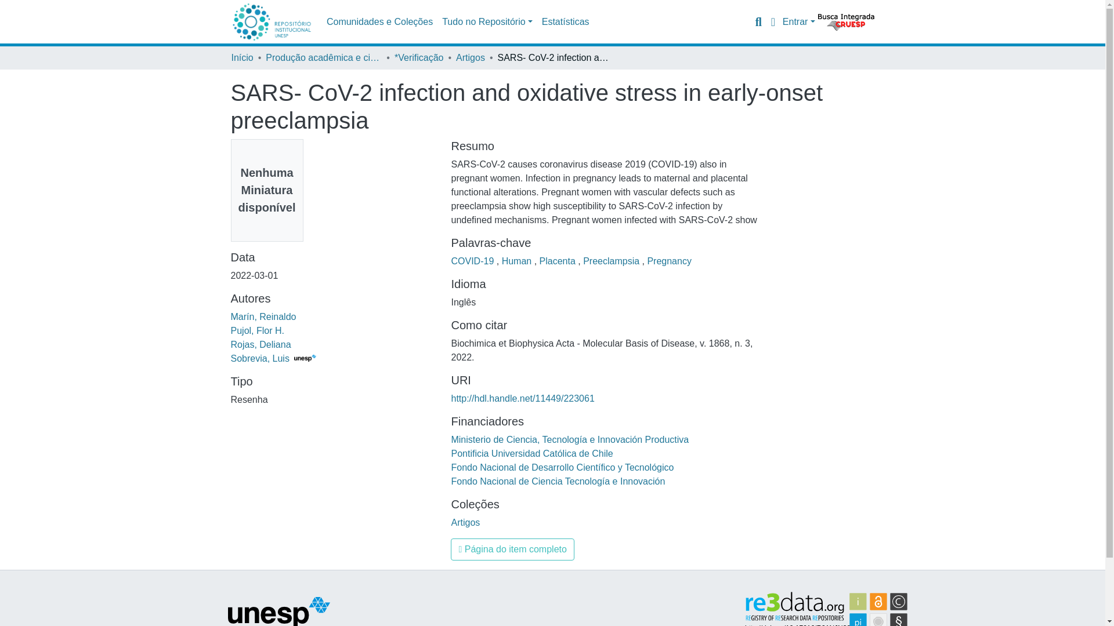 Image resolution: width=1114 pixels, height=626 pixels. I want to click on Artigos, so click(470, 58).